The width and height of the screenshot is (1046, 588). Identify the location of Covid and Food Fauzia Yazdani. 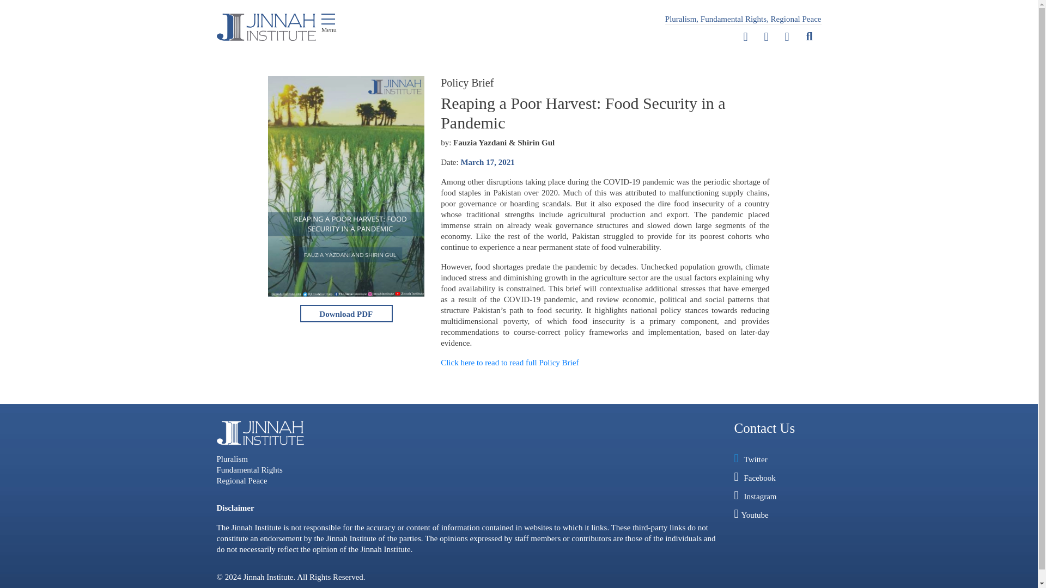
(346, 314).